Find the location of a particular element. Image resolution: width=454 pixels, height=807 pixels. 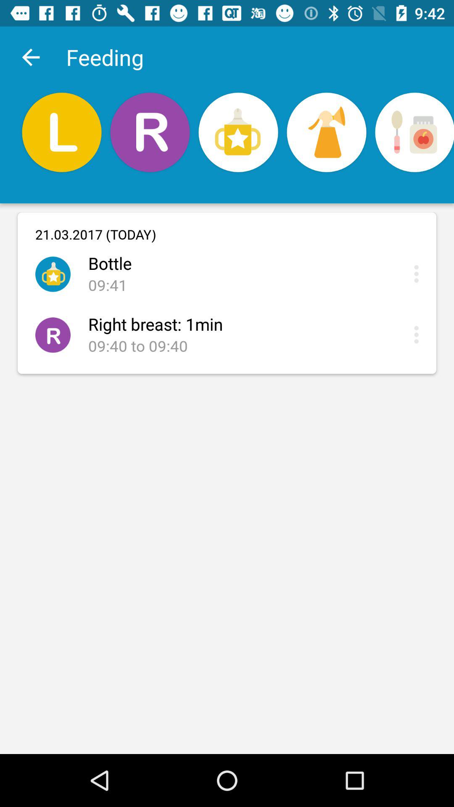

open more options is located at coordinates (419, 335).